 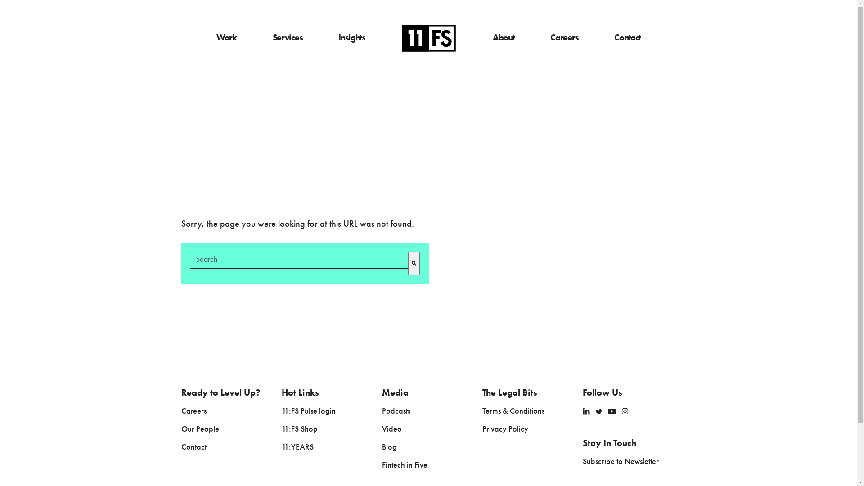 What do you see at coordinates (309, 411) in the screenshot?
I see `11:FS Pulse login` at bounding box center [309, 411].